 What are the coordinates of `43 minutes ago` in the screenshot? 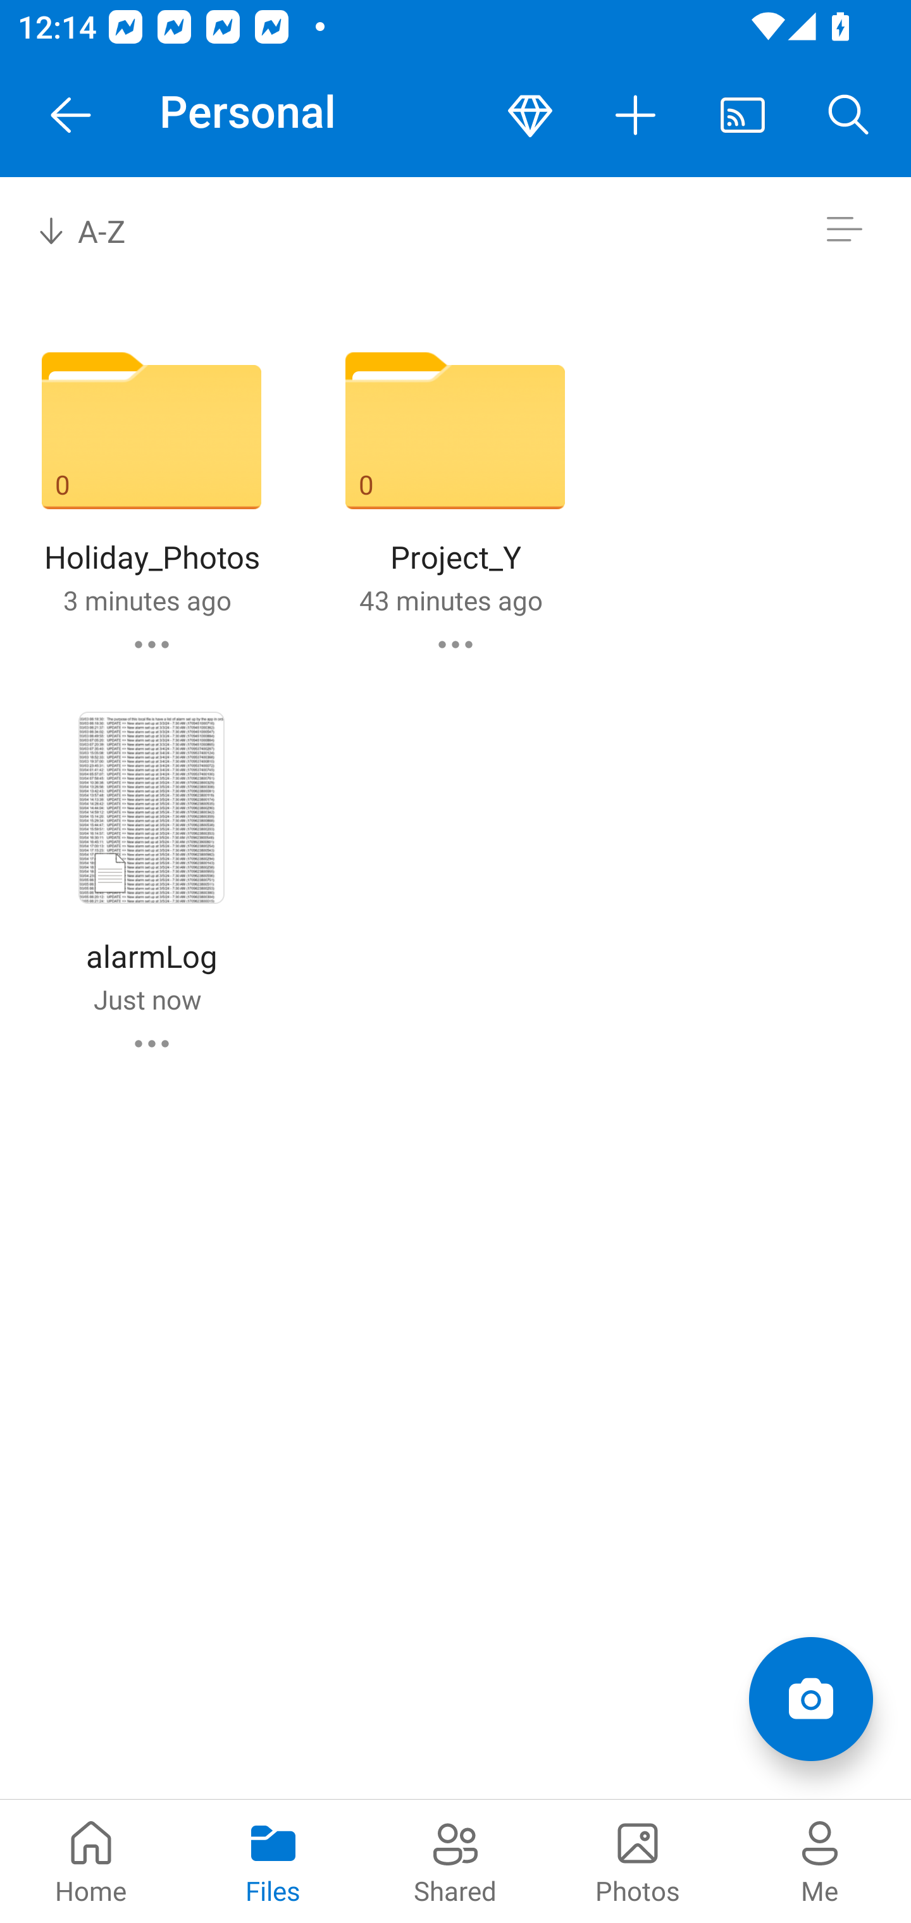 It's located at (450, 600).